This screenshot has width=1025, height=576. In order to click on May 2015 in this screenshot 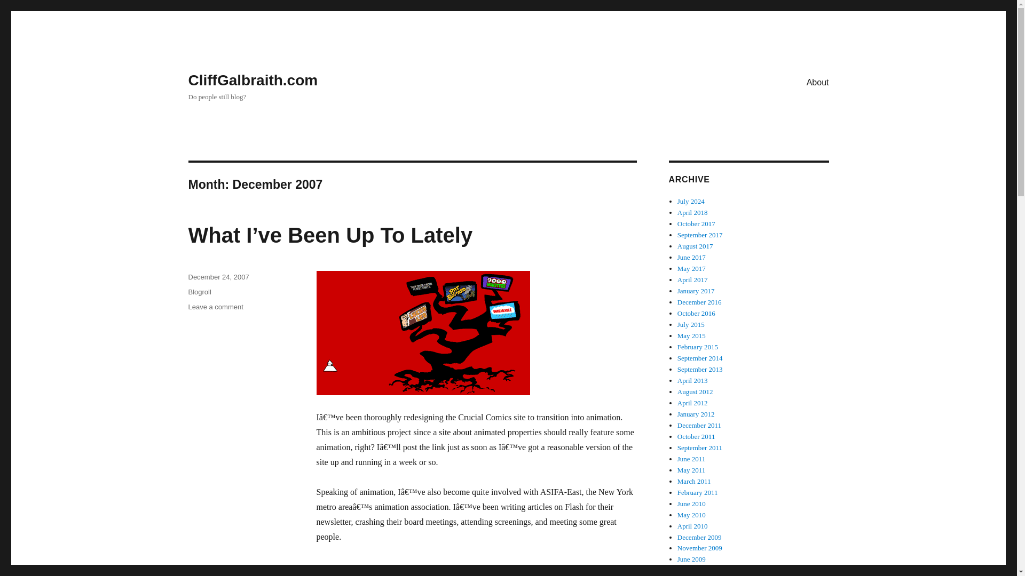, I will do `click(692, 336)`.